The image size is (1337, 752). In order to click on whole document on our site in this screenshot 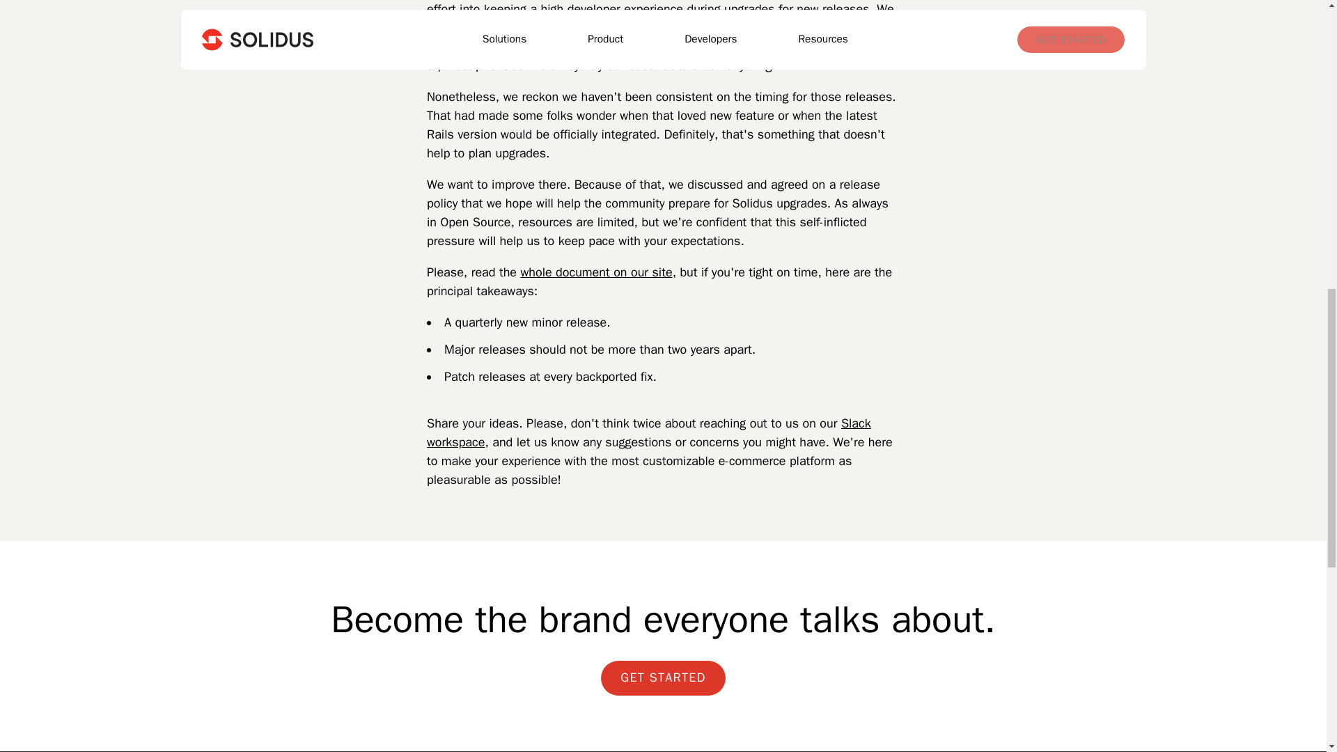, I will do `click(596, 272)`.